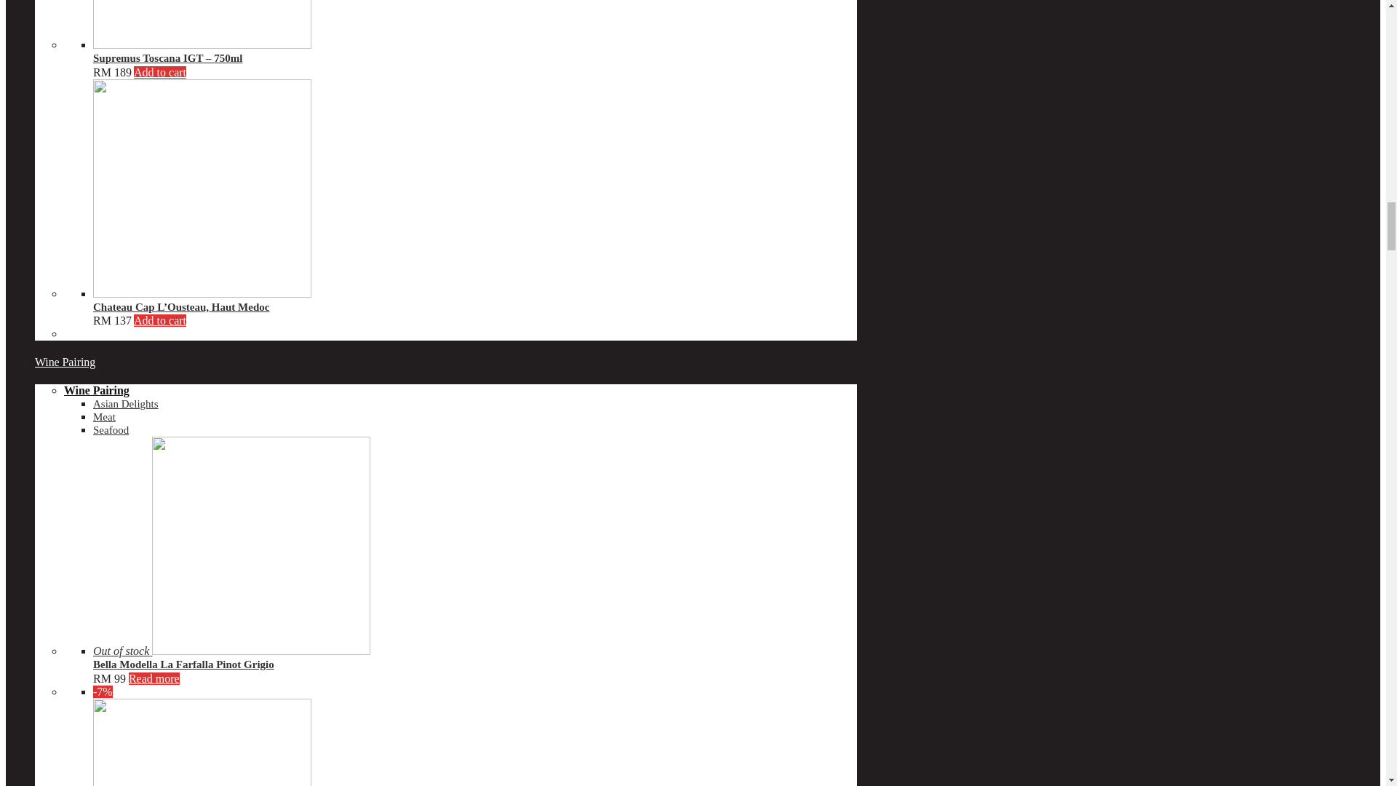 The height and width of the screenshot is (786, 1397). What do you see at coordinates (111, 430) in the screenshot?
I see `Seafood` at bounding box center [111, 430].